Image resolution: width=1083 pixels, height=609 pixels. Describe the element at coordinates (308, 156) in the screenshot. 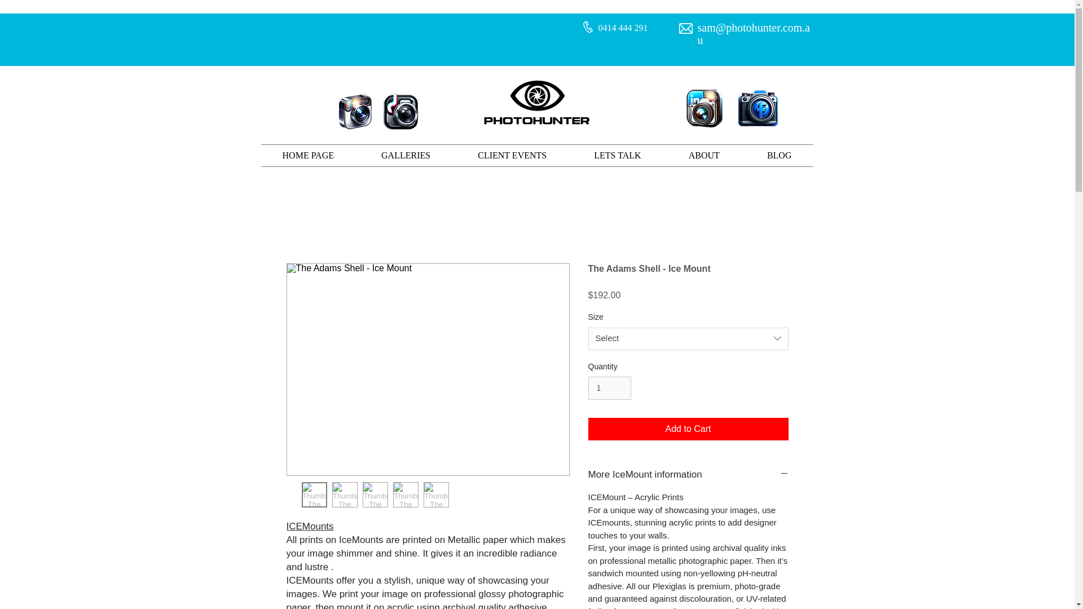

I see `HOME PAGE` at that location.